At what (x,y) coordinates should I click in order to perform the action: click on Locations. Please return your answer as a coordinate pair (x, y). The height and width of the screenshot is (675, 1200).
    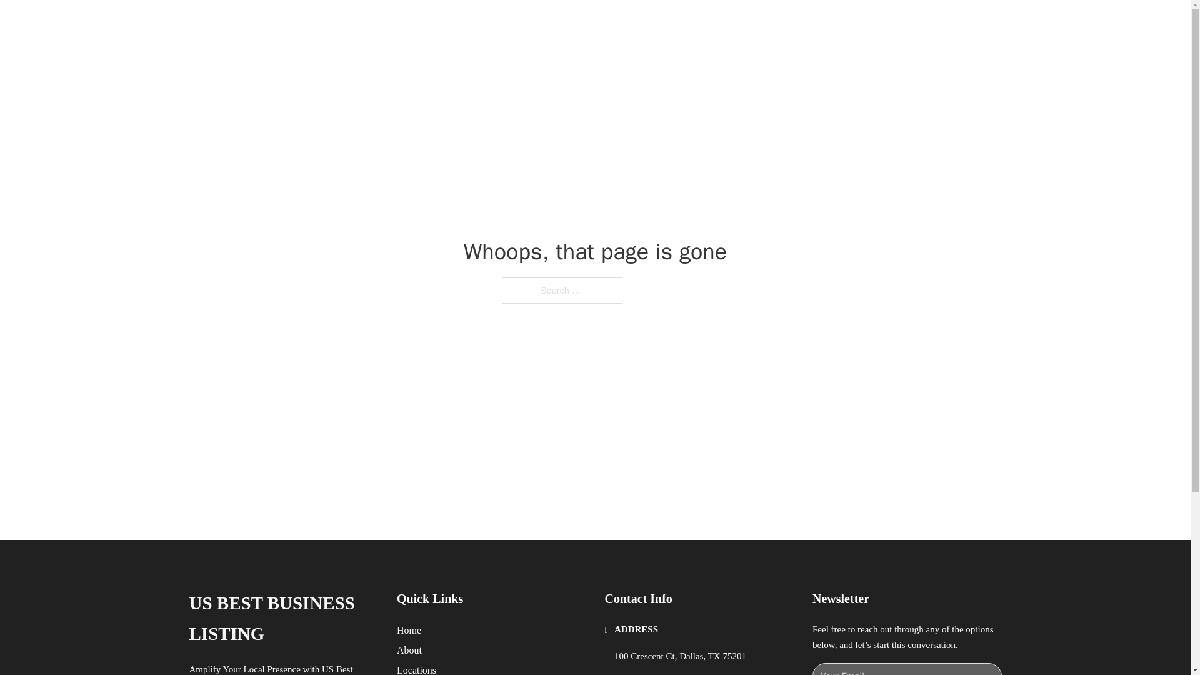
    Looking at the image, I should click on (416, 669).